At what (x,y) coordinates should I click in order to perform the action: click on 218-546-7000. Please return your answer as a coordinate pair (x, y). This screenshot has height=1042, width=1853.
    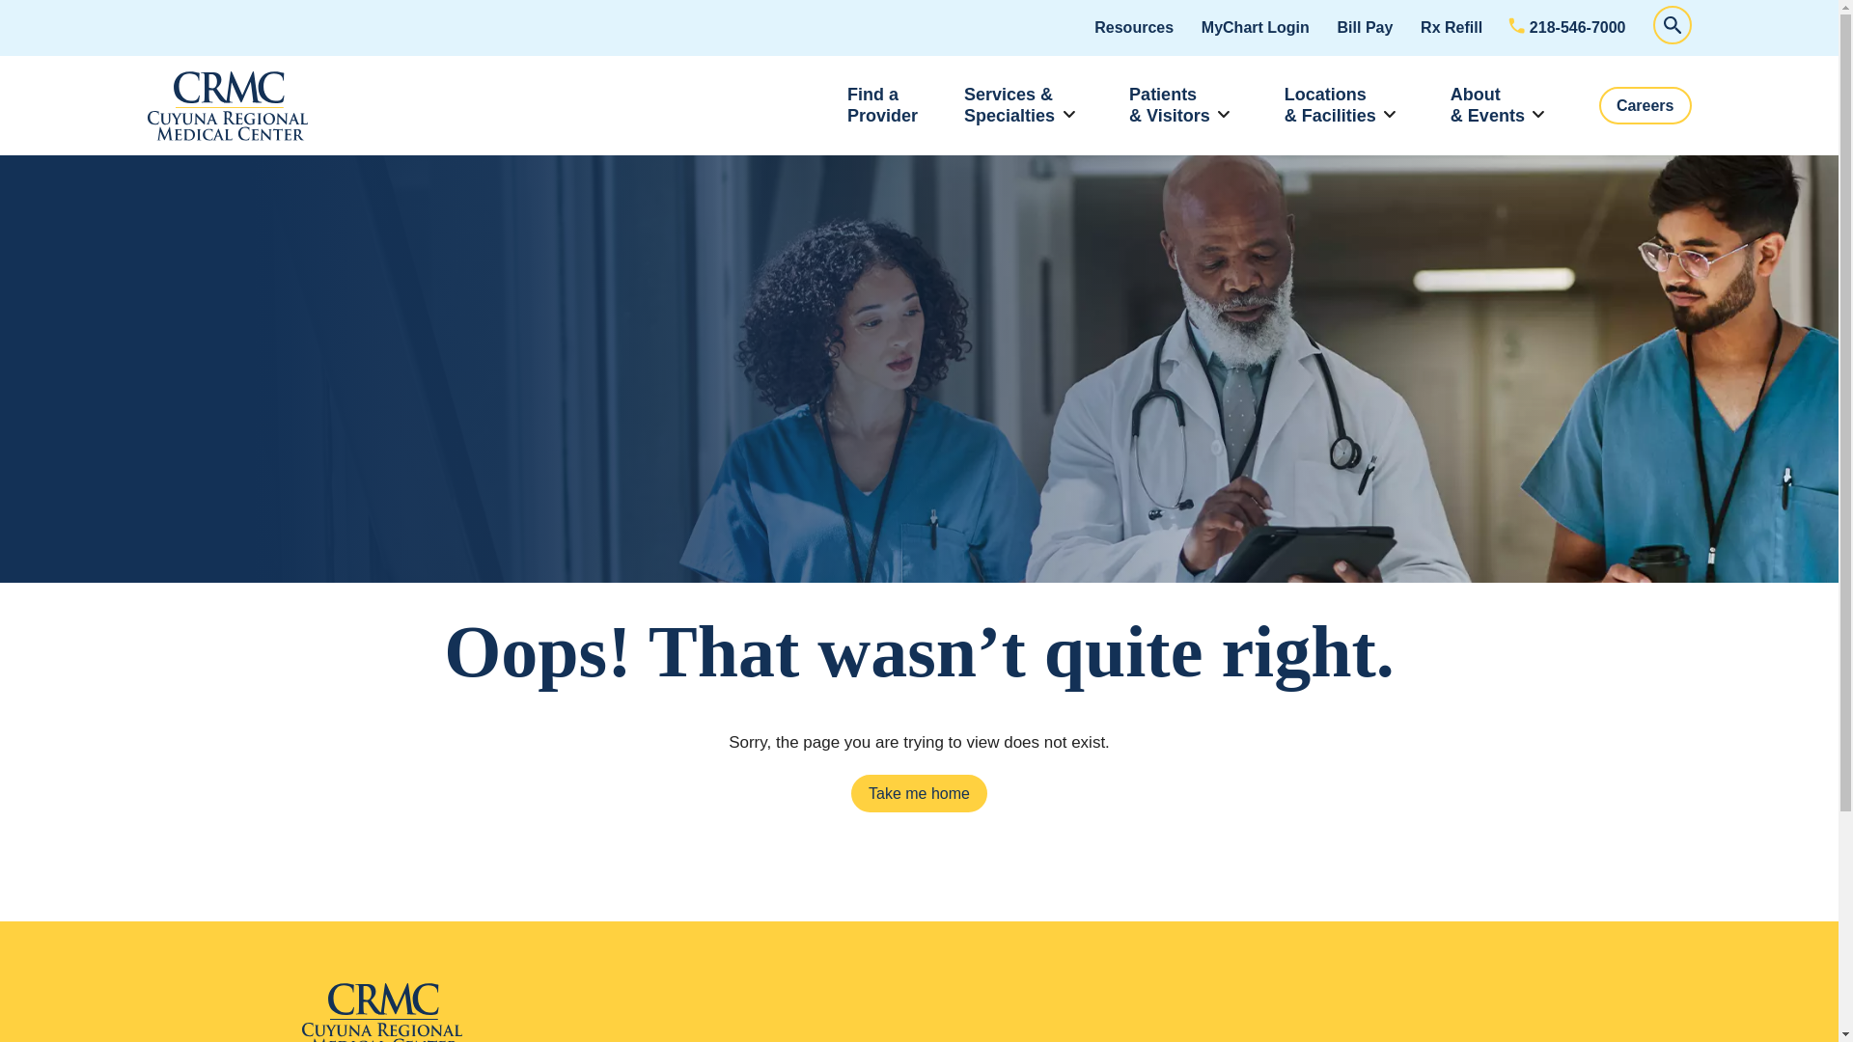
    Looking at the image, I should click on (1133, 27).